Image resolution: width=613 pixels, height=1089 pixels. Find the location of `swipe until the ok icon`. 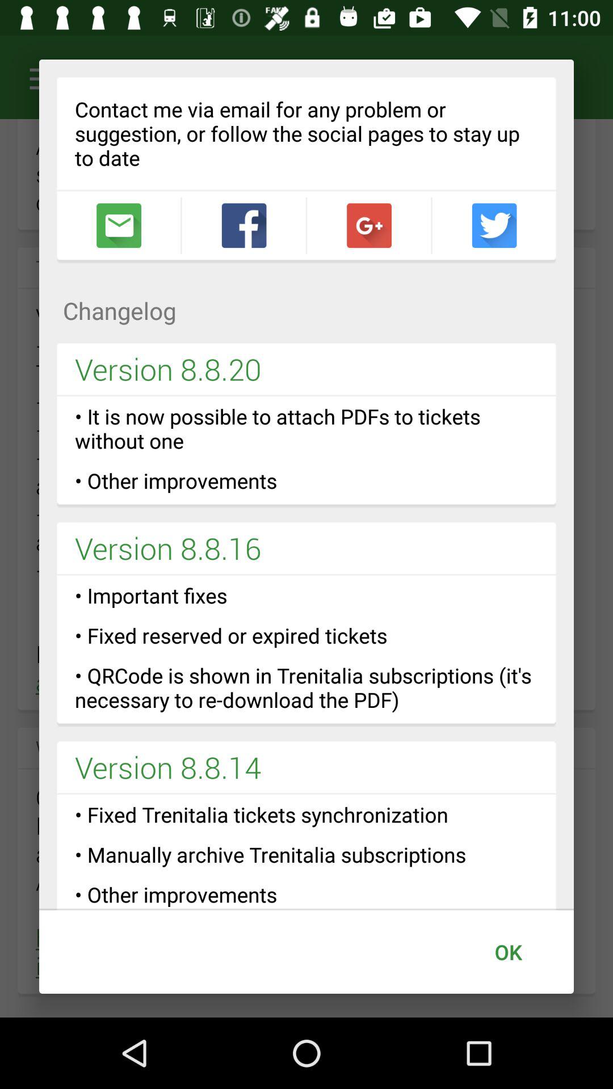

swipe until the ok icon is located at coordinates (508, 952).